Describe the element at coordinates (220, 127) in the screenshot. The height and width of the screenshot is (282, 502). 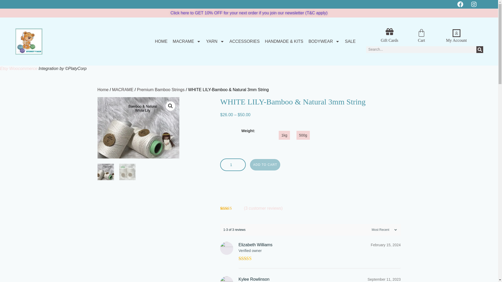
I see `WHT-LILY-BMB-NTR-3mm-string-2` at that location.